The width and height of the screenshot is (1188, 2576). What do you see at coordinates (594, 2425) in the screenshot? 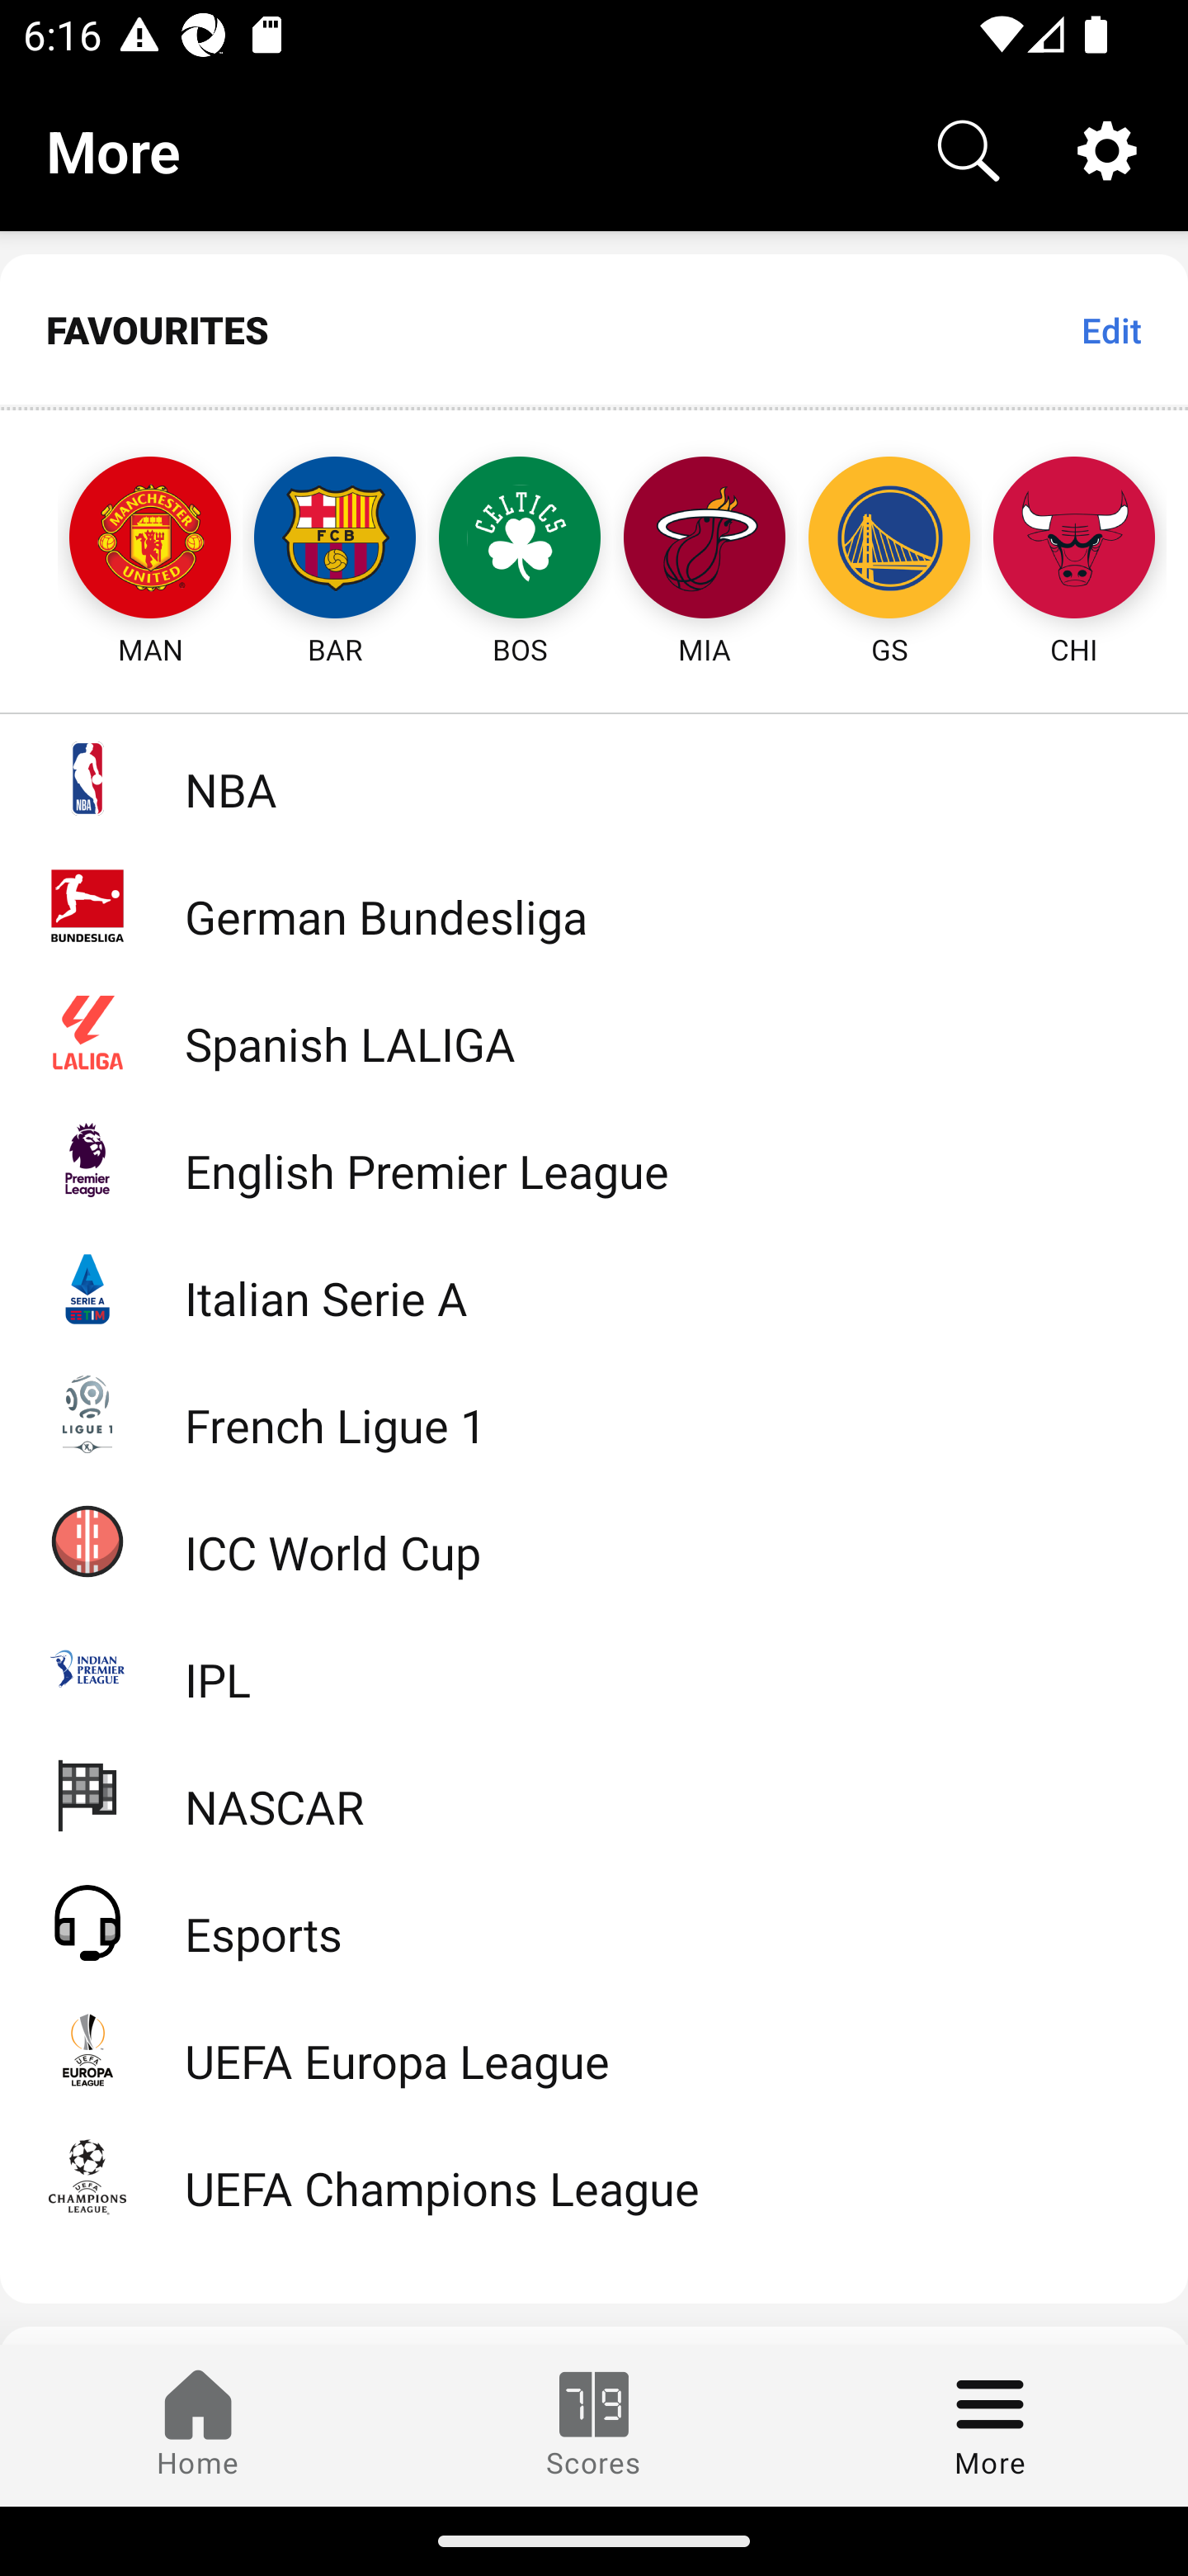
I see `Scores` at bounding box center [594, 2425].